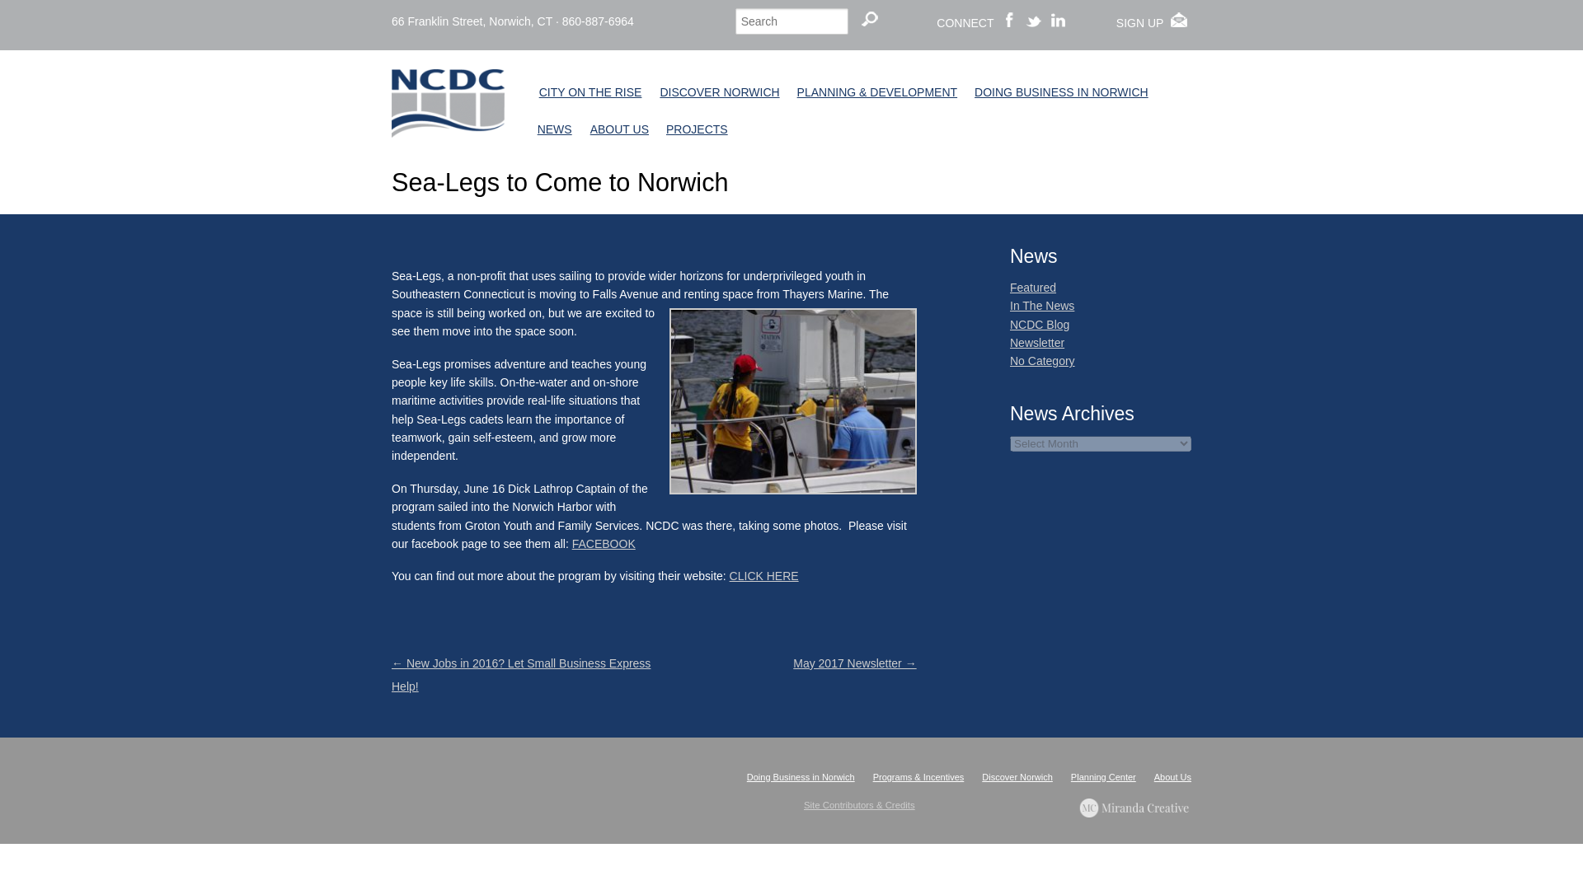 The width and height of the screenshot is (1583, 890). Describe the element at coordinates (448, 124) in the screenshot. I see `NCDC` at that location.